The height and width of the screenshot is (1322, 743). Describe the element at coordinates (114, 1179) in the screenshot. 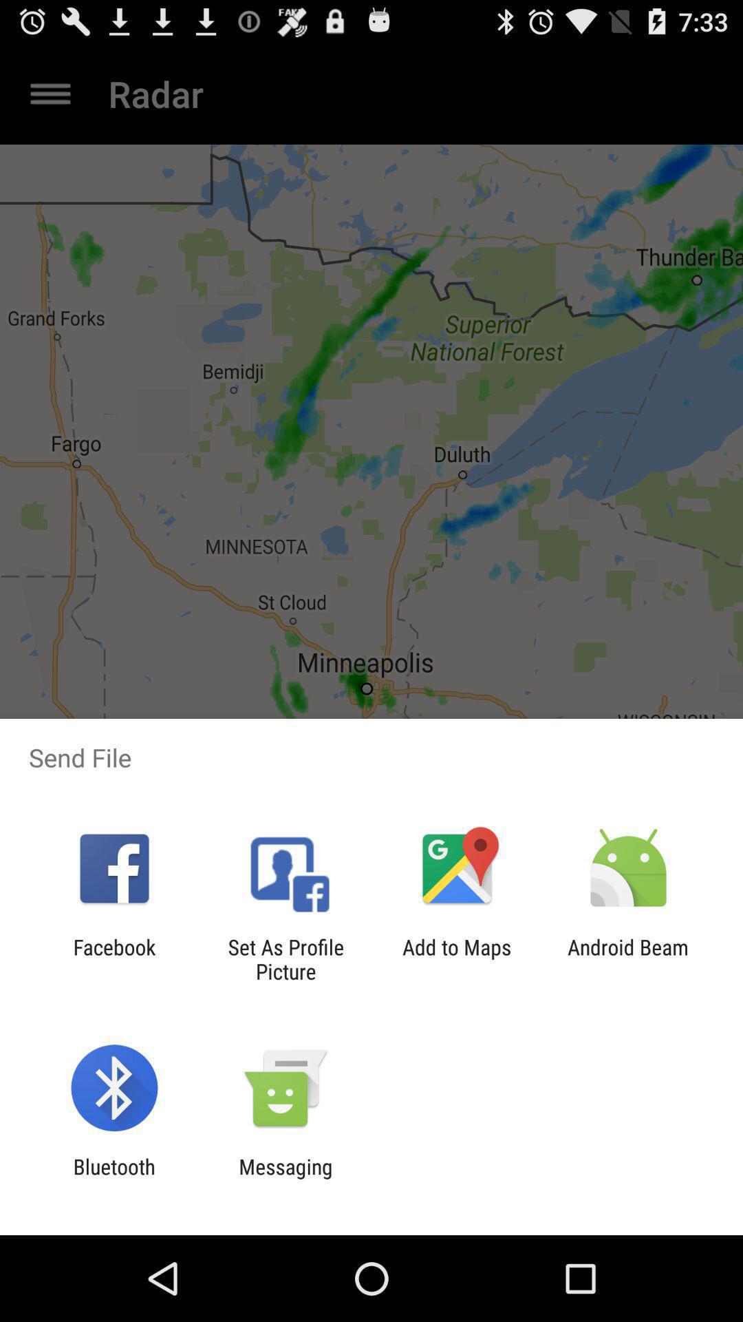

I see `flip until bluetooth app` at that location.